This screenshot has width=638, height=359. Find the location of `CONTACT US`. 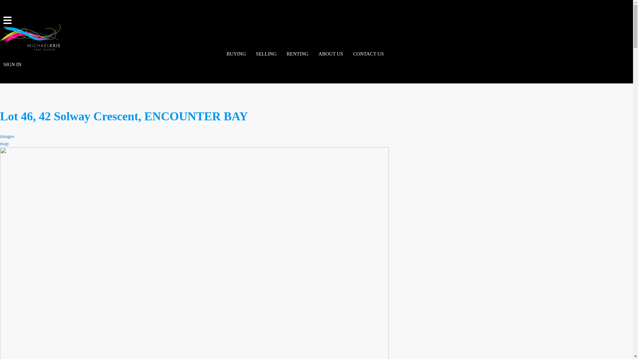

CONTACT US is located at coordinates (369, 54).